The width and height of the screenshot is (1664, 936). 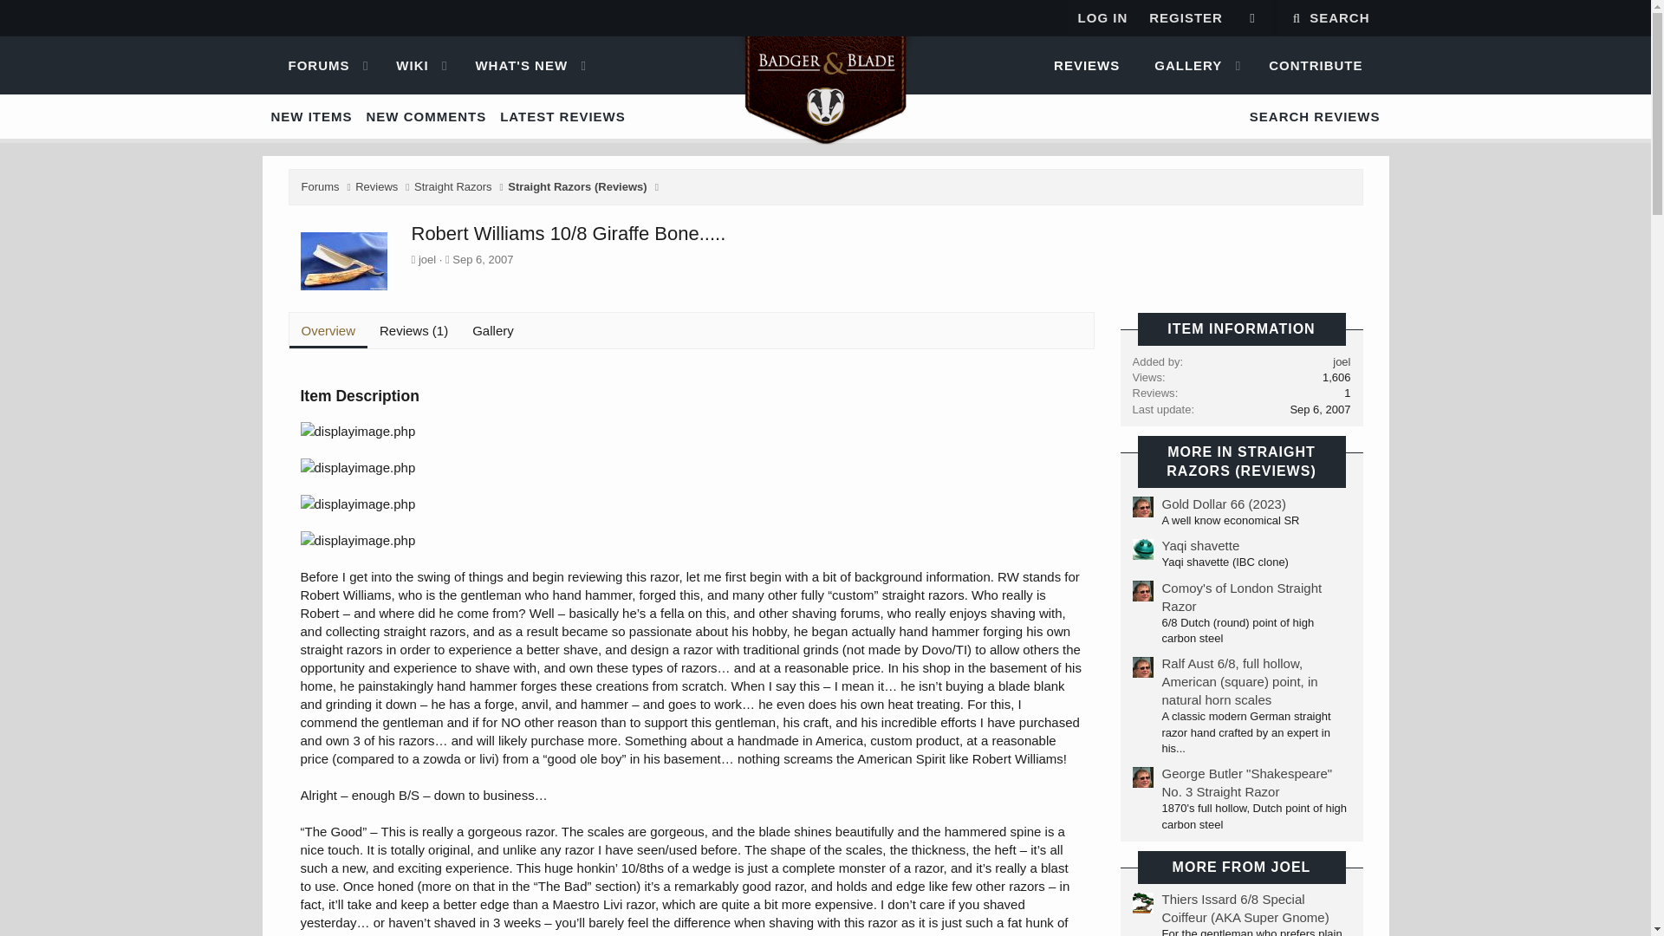 What do you see at coordinates (824, 66) in the screenshot?
I see `CONTRIBUTE` at bounding box center [824, 66].